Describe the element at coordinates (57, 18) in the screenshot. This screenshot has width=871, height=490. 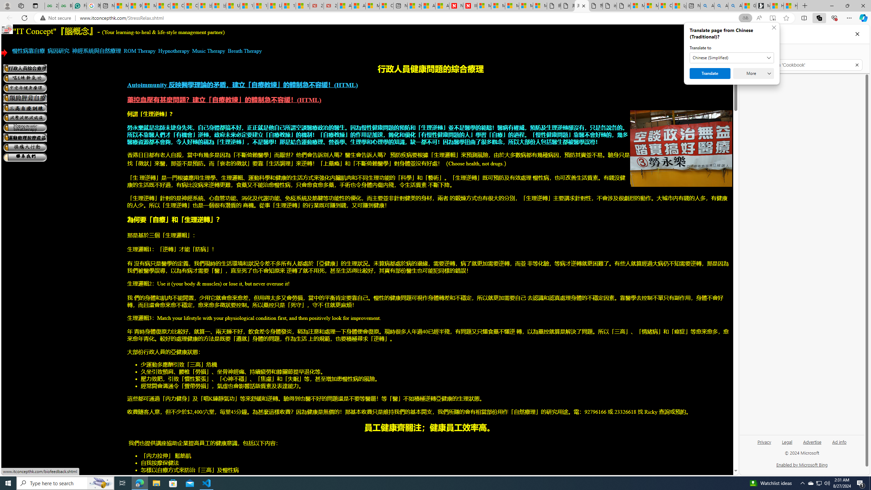
I see `Not secure` at that location.